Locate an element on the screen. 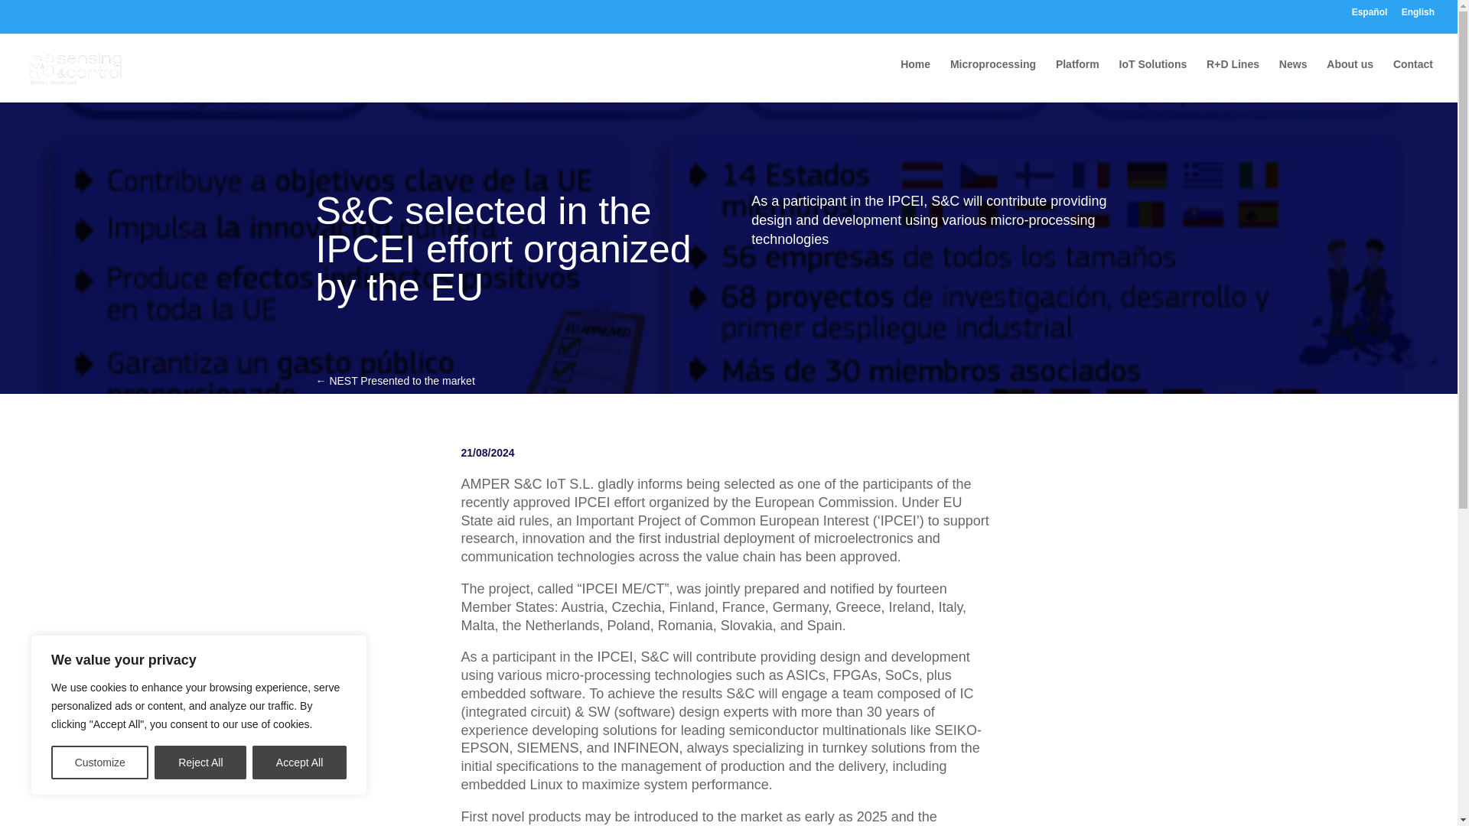 This screenshot has width=1469, height=826. Accept All is located at coordinates (300, 763).